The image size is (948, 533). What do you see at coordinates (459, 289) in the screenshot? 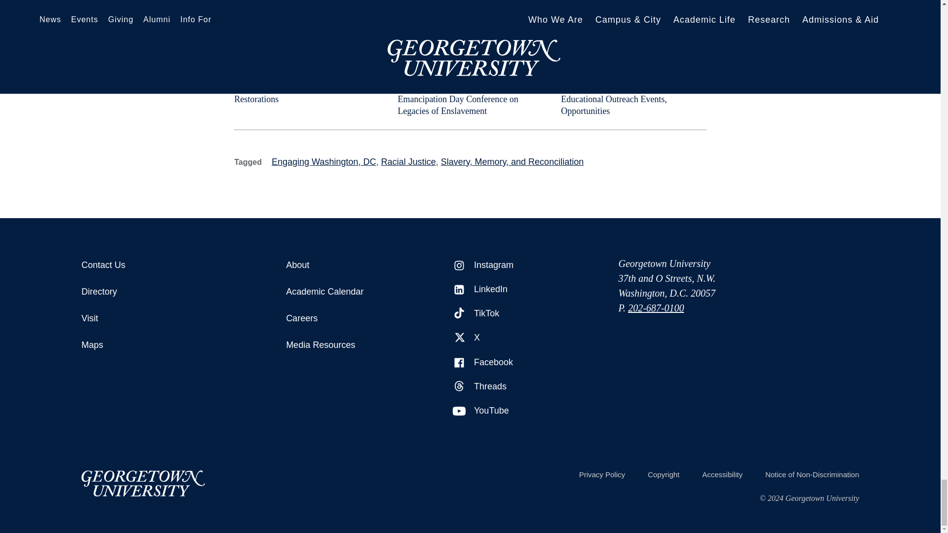
I see `LinkedIn` at bounding box center [459, 289].